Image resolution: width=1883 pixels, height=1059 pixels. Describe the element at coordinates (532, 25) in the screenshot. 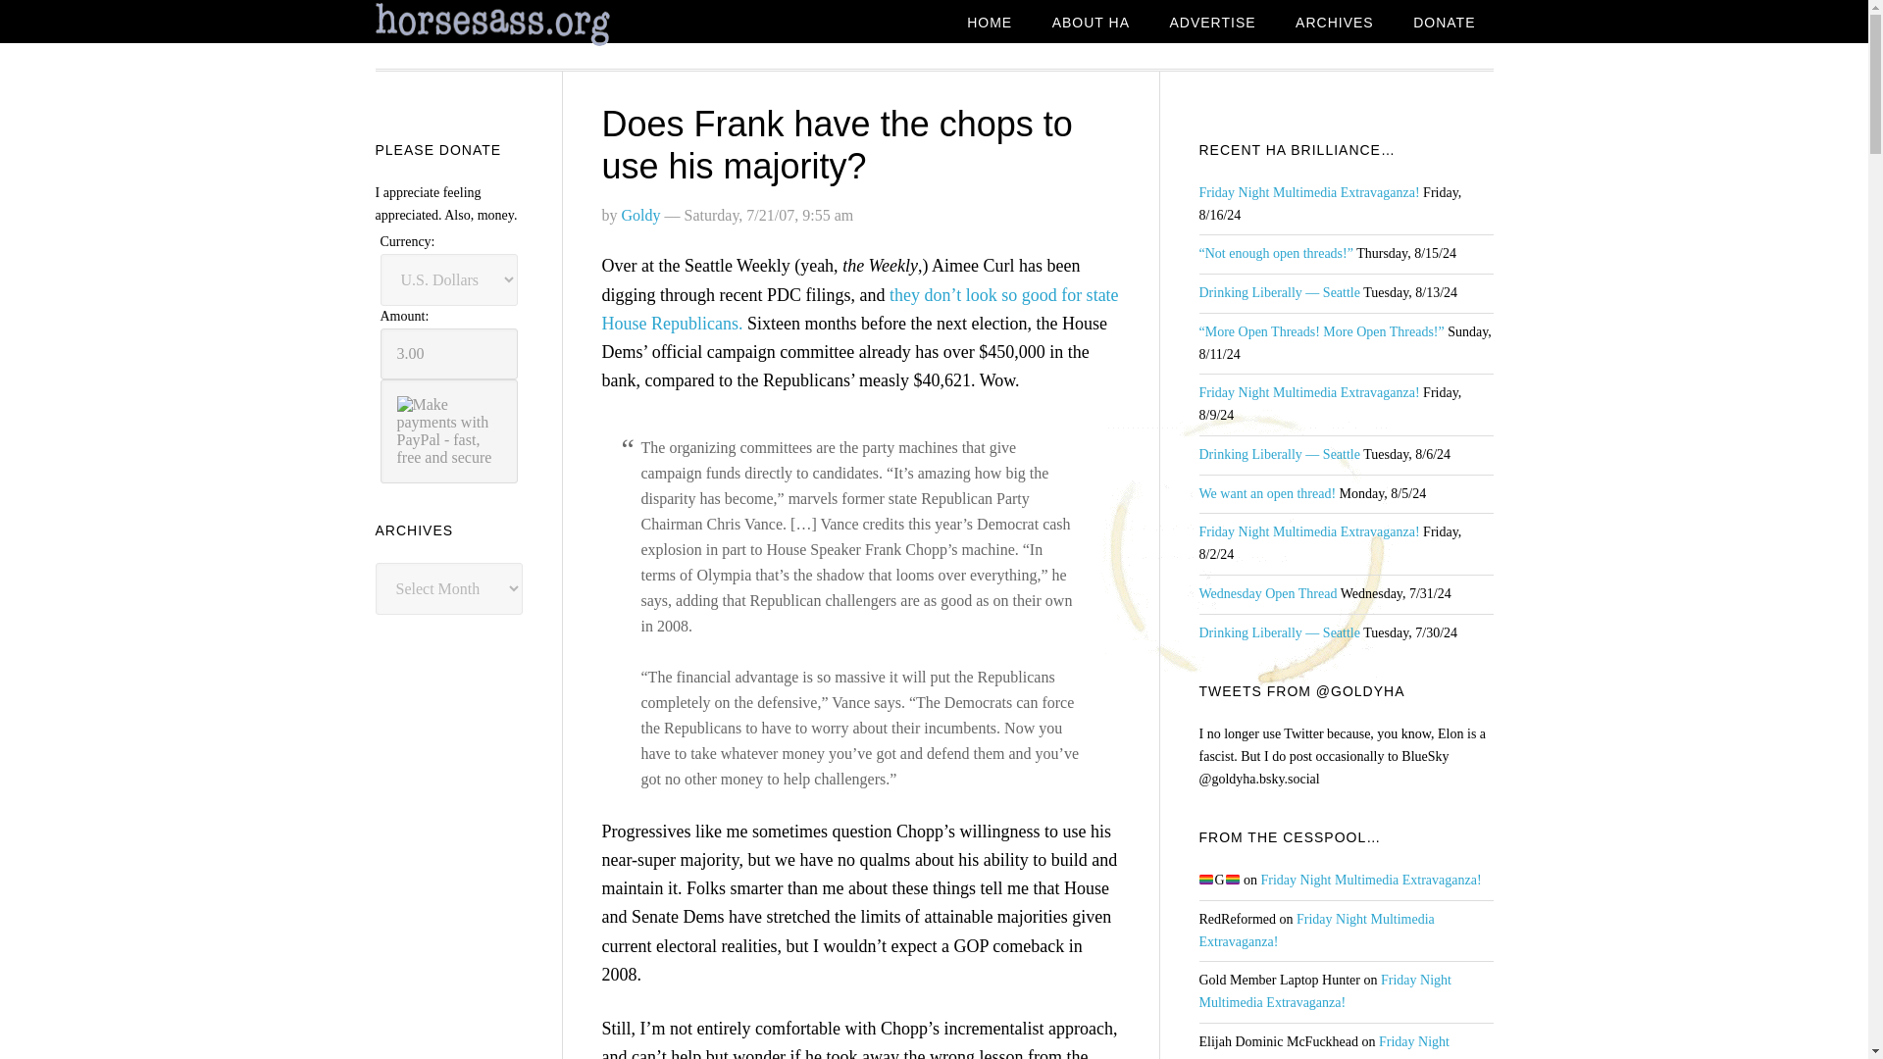

I see `HORSESASS.ORG` at that location.